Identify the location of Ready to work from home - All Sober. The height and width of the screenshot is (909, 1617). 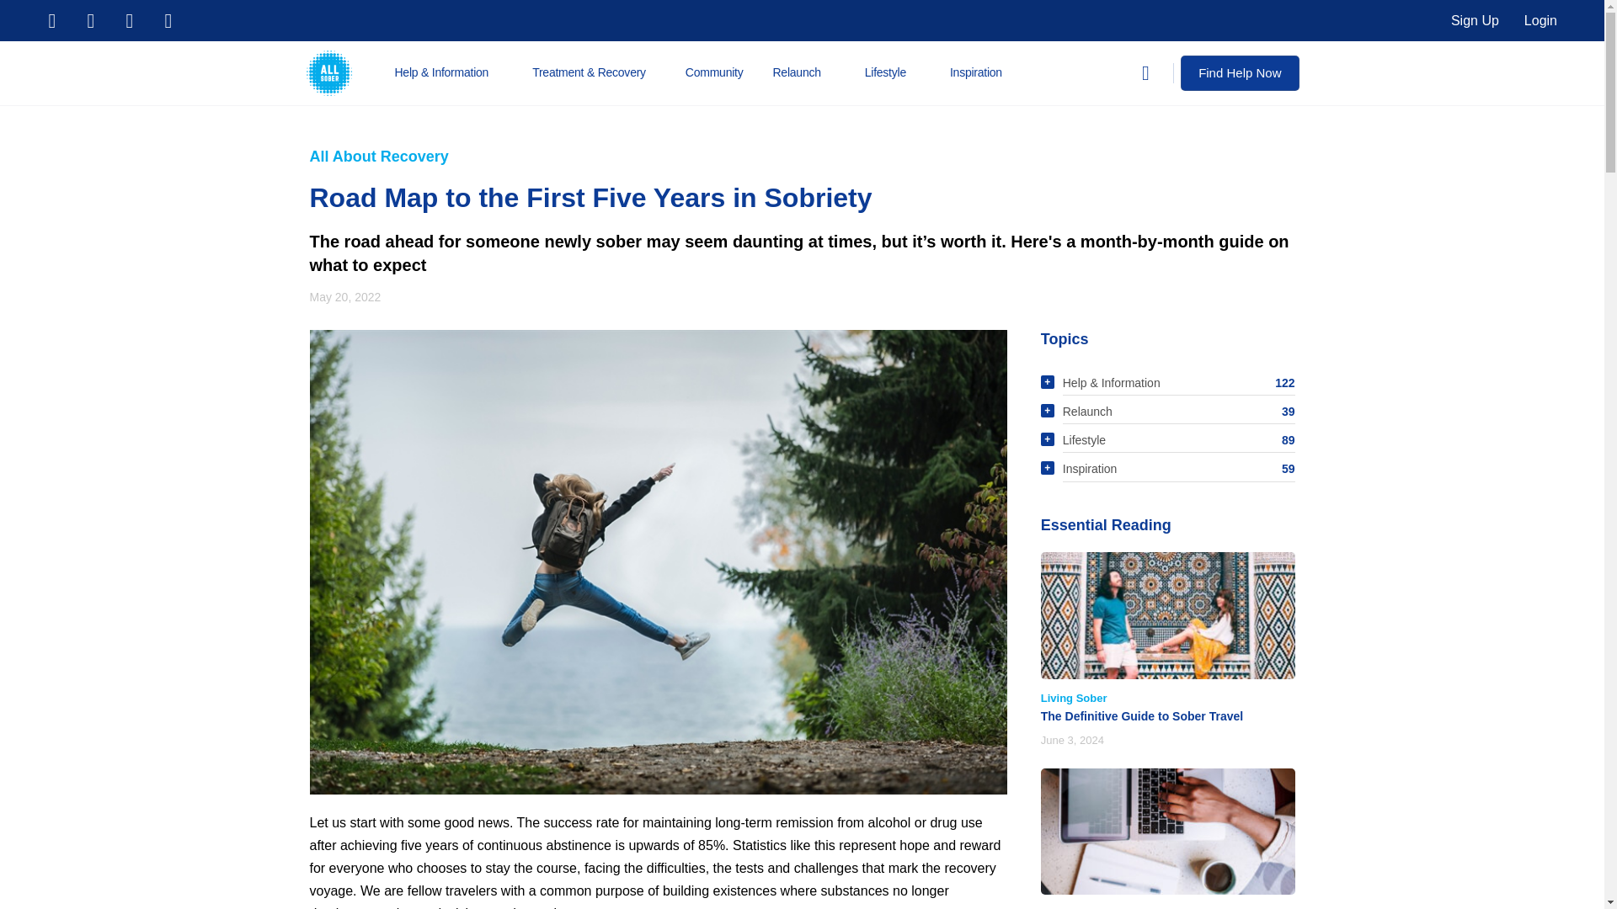
(1167, 832).